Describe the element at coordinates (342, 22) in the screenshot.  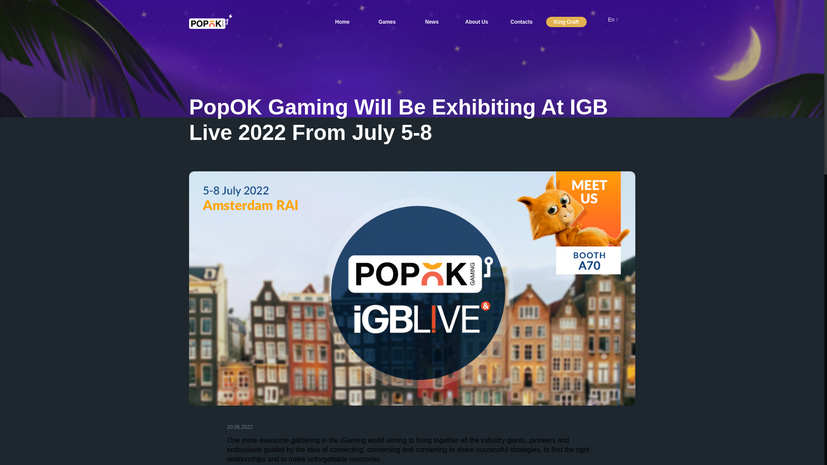
I see `Home` at that location.